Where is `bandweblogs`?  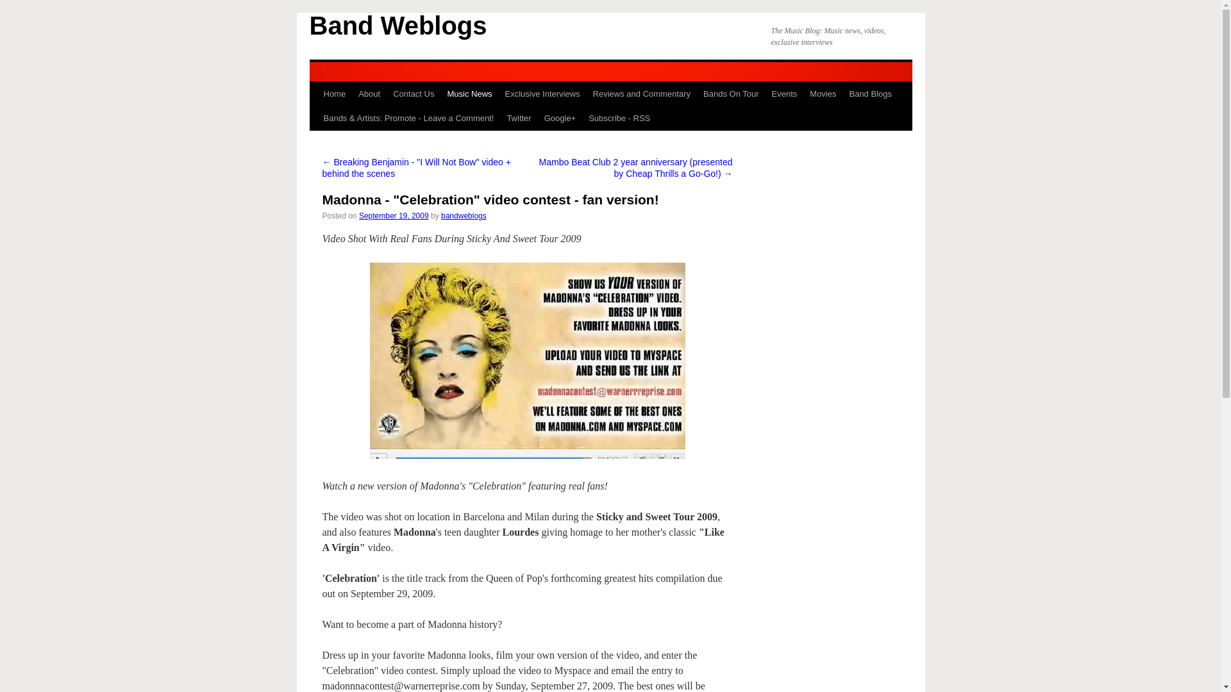 bandweblogs is located at coordinates (463, 216).